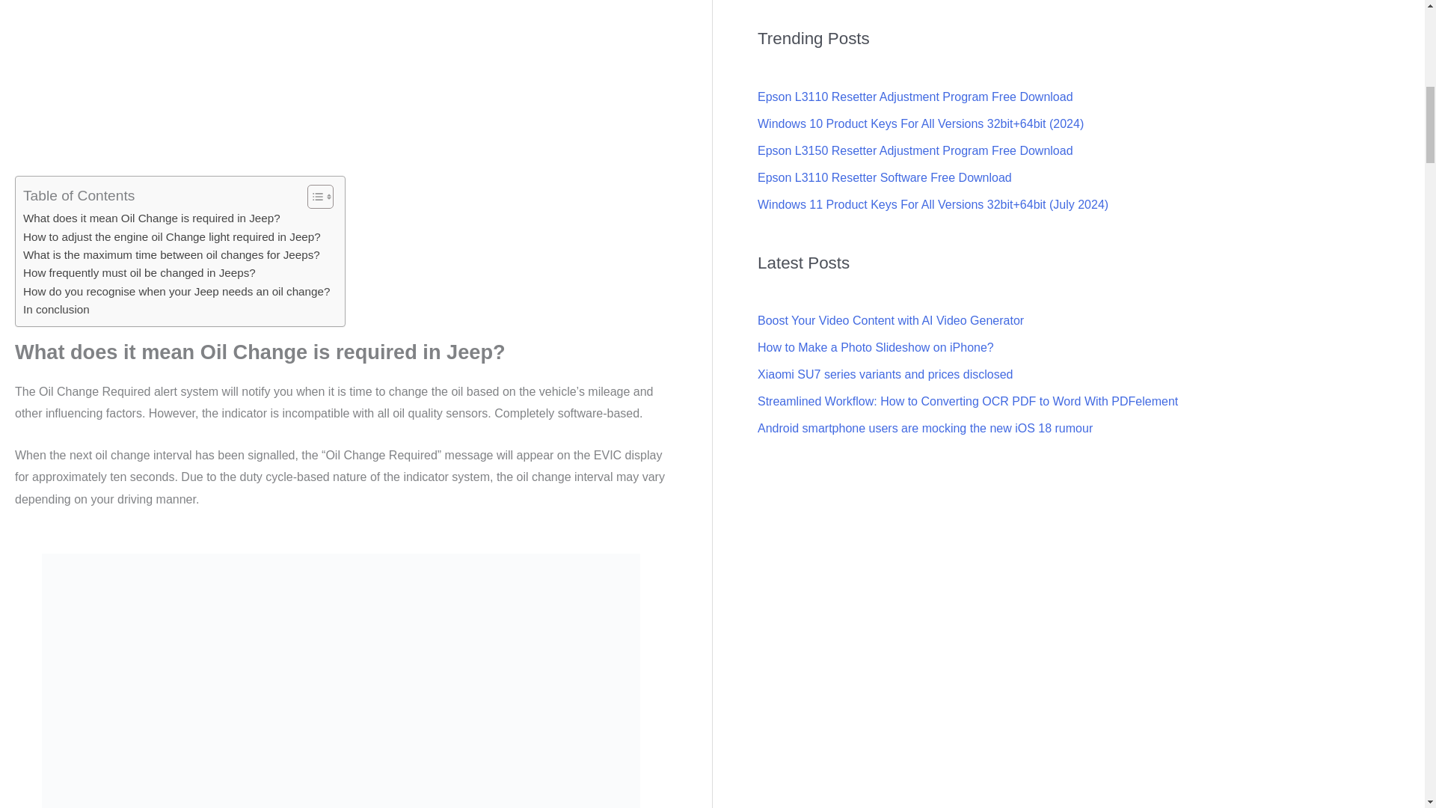 Image resolution: width=1436 pixels, height=808 pixels. What do you see at coordinates (177, 292) in the screenshot?
I see `How do you recognise when your Jeep needs an oil change?` at bounding box center [177, 292].